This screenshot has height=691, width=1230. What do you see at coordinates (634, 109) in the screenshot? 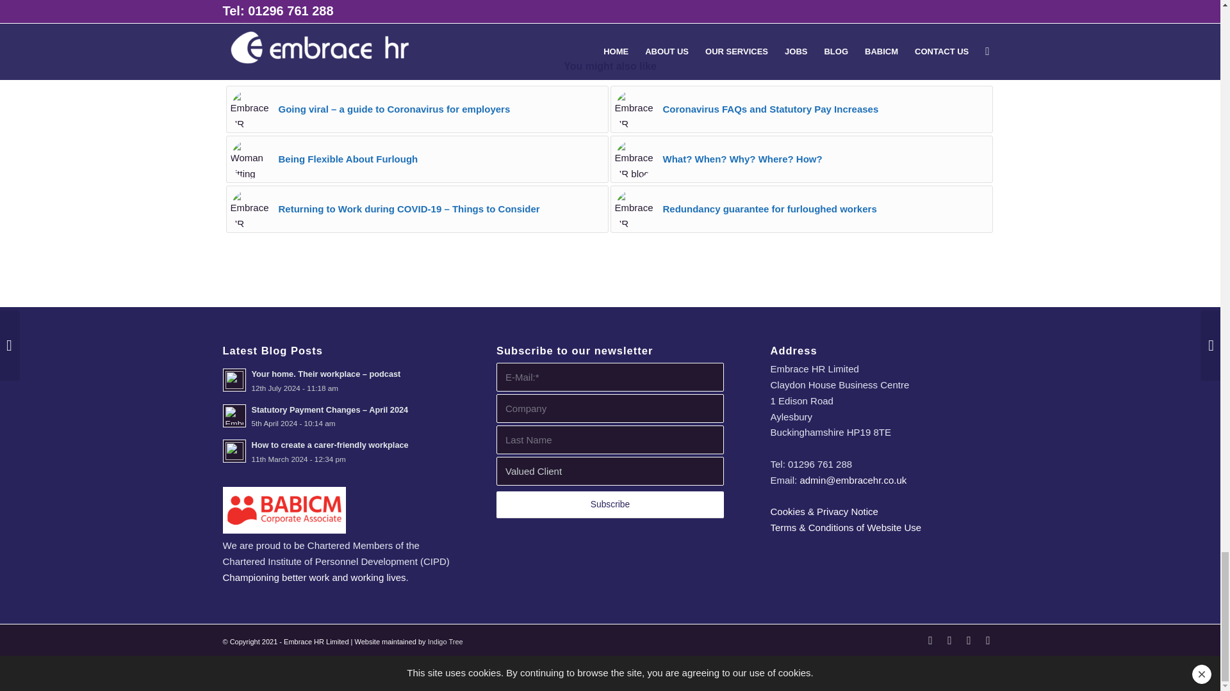
I see `Embrace HR Aylesbury key worker pexels-anna-shvets-3683098` at bounding box center [634, 109].